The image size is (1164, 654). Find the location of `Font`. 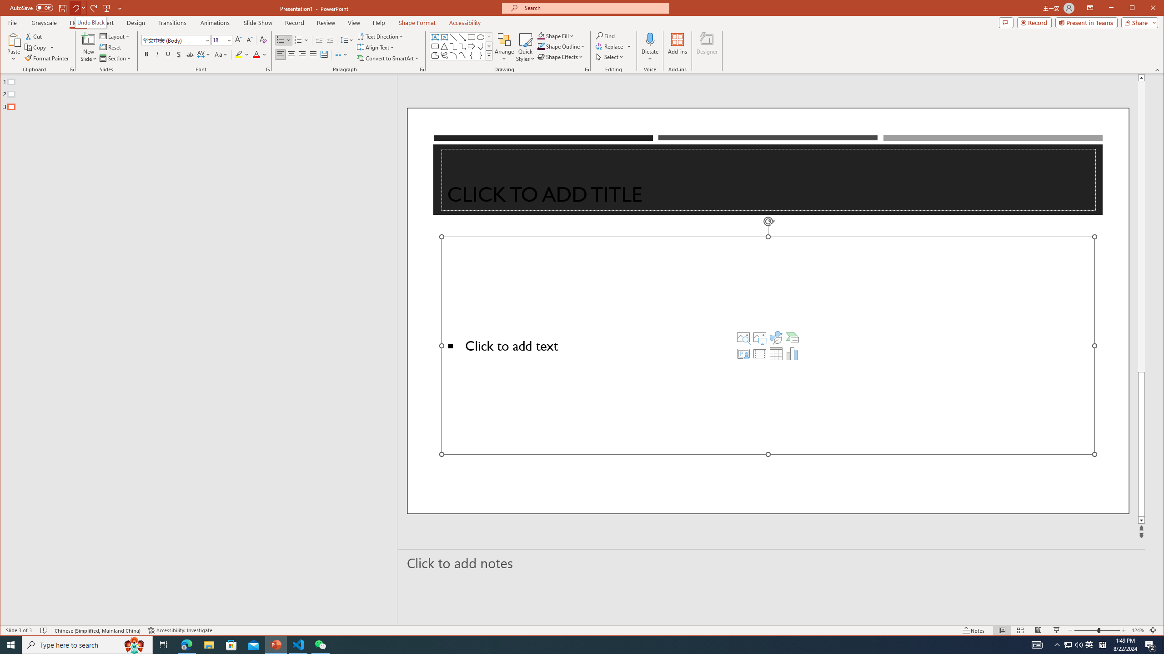

Font is located at coordinates (1058, 645).